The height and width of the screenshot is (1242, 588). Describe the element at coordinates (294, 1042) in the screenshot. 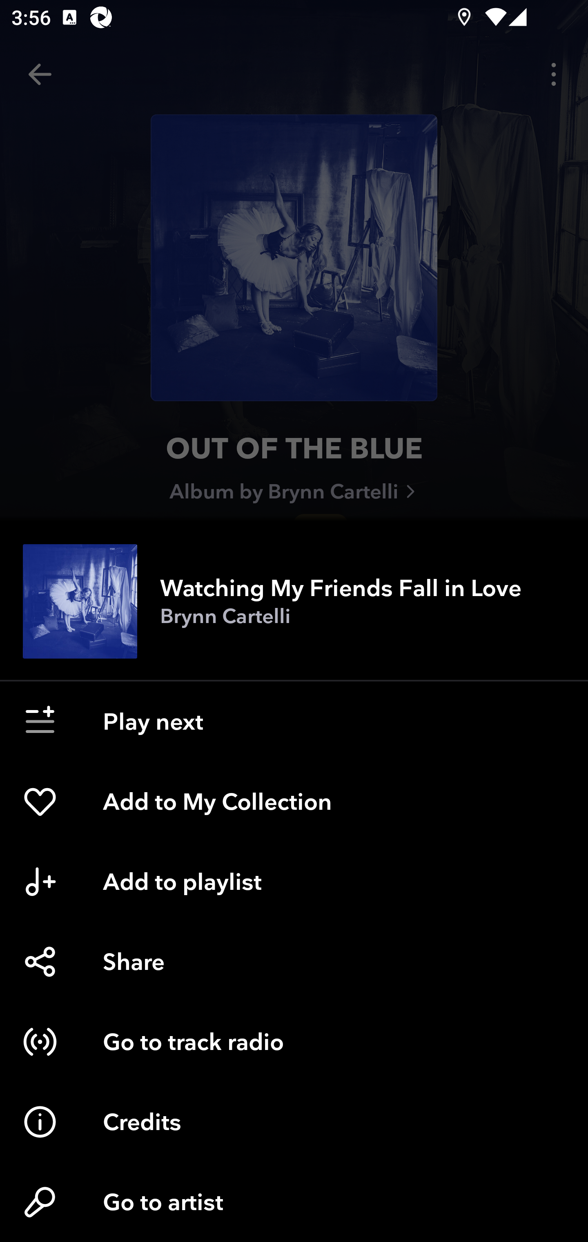

I see `Go to track radio` at that location.